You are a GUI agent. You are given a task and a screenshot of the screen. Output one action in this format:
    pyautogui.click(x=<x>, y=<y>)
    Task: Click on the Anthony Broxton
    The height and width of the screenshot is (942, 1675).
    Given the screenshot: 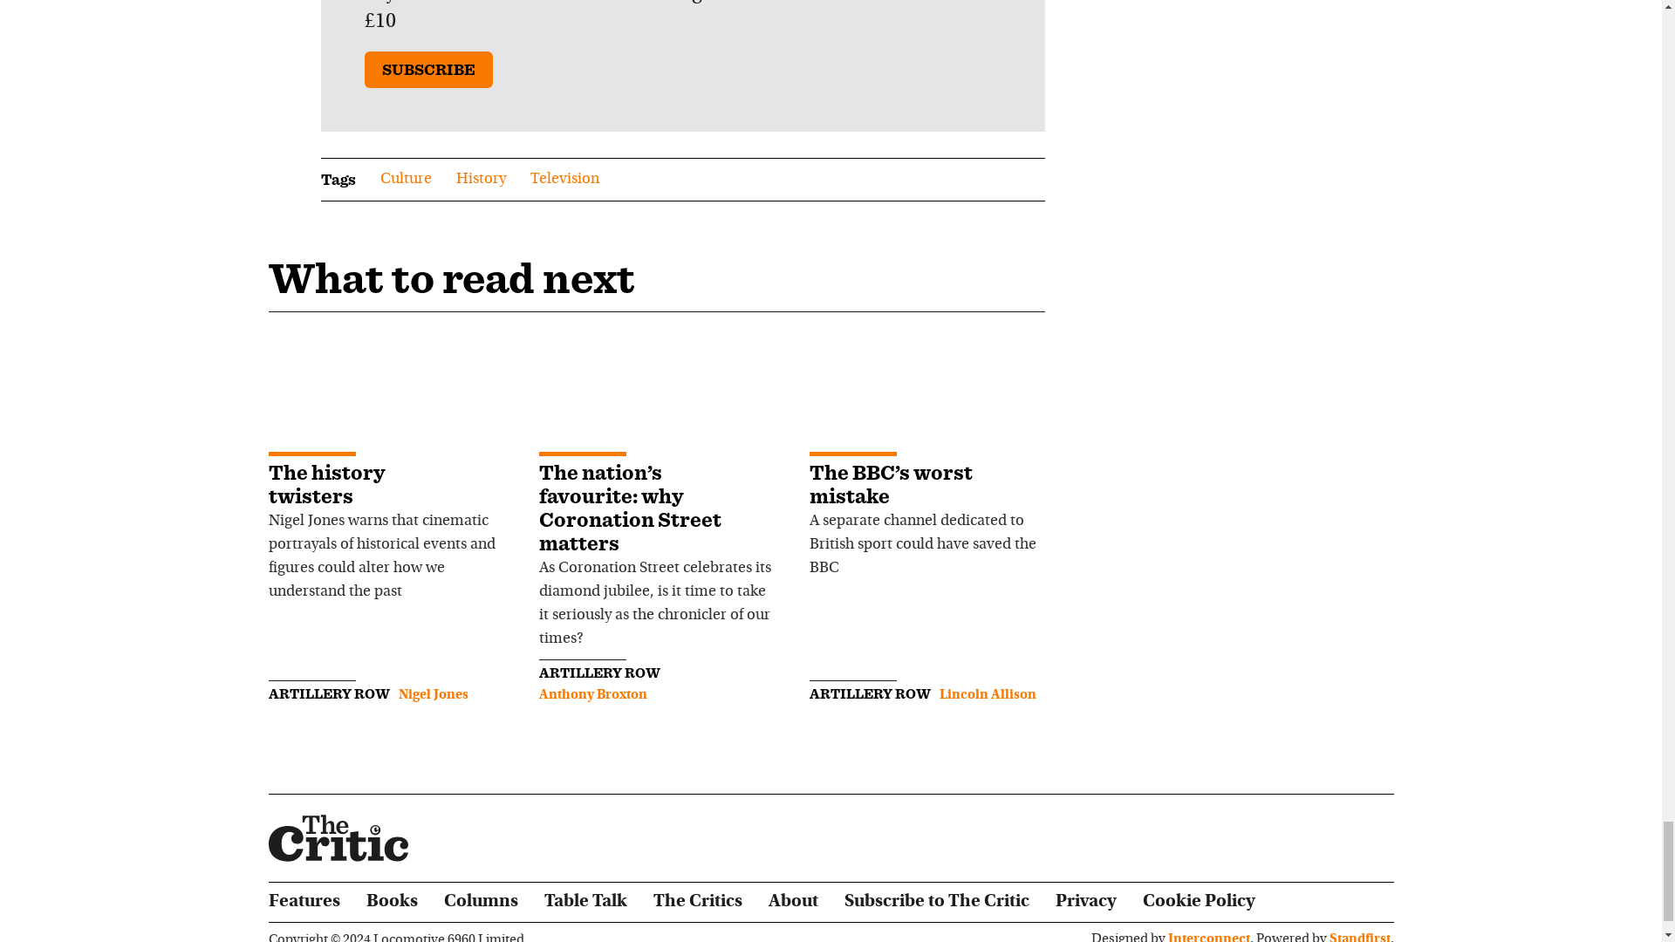 What is the action you would take?
    pyautogui.click(x=593, y=694)
    